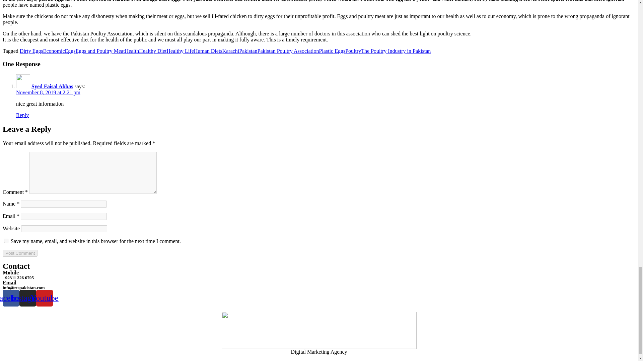  What do you see at coordinates (153, 51) in the screenshot?
I see `Healthy Diet` at bounding box center [153, 51].